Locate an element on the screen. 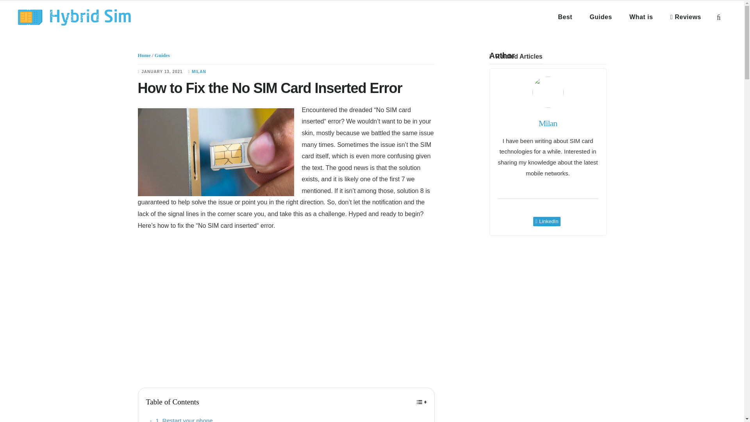  HYBRID SIM is located at coordinates (74, 17).